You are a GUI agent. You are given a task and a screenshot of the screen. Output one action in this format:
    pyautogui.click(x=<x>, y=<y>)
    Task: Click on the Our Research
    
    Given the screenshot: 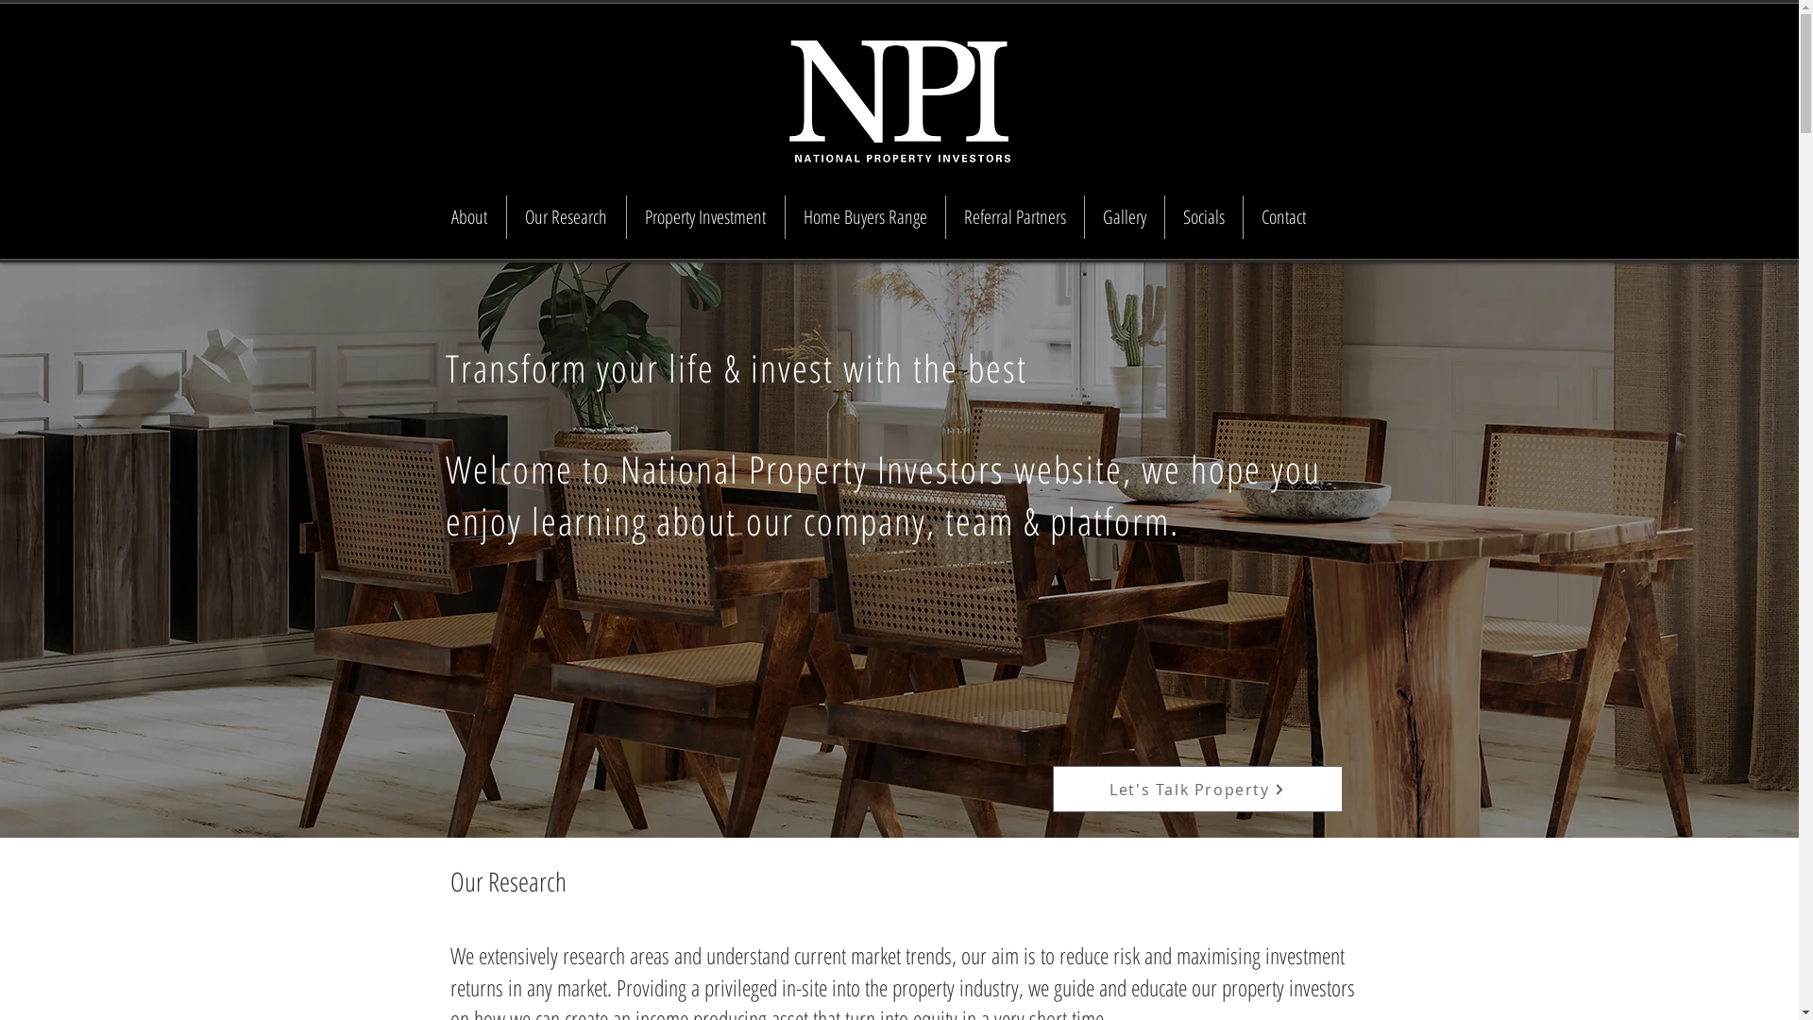 What is the action you would take?
    pyautogui.click(x=567, y=217)
    